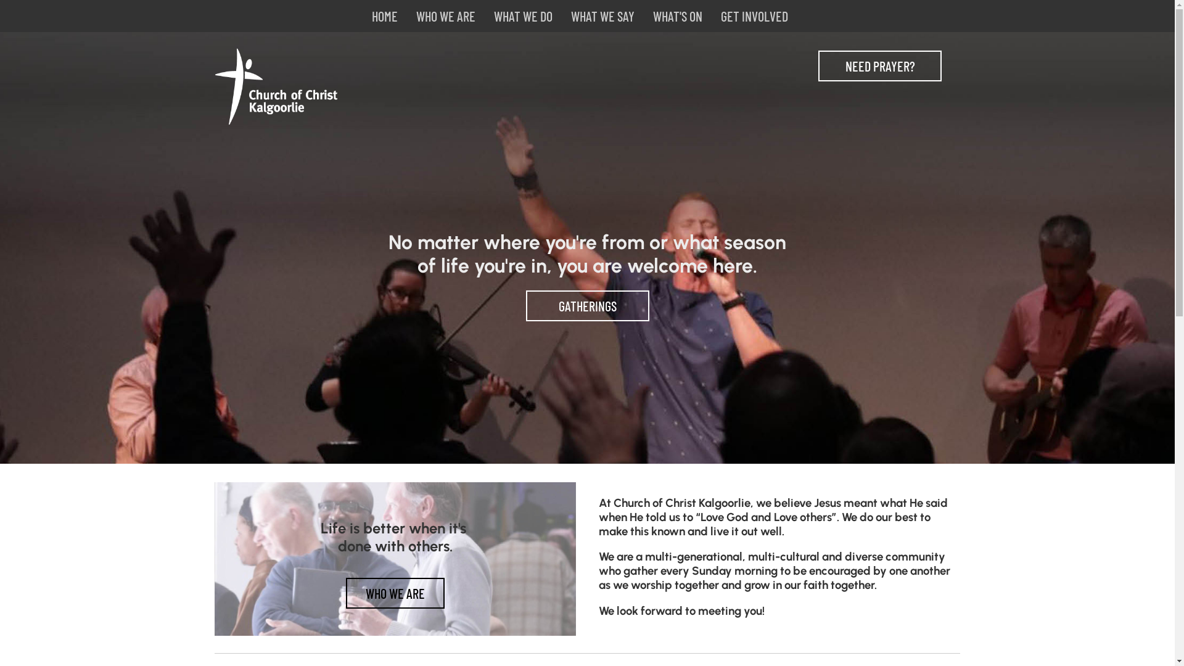  What do you see at coordinates (678, 16) in the screenshot?
I see `WHAT'S ON` at bounding box center [678, 16].